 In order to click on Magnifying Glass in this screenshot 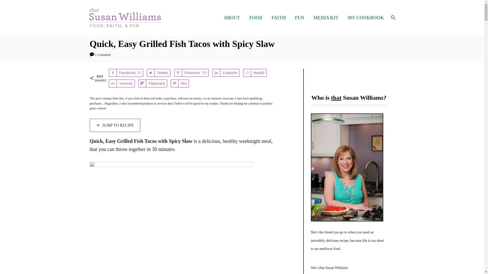, I will do `click(226, 73)`.